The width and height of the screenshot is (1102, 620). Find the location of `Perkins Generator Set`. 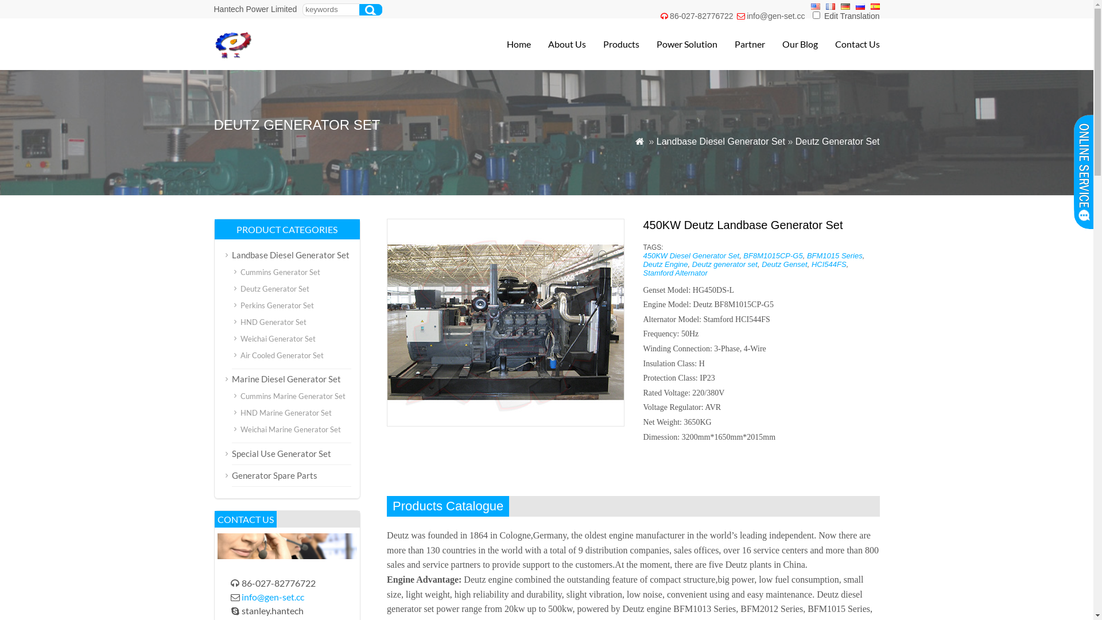

Perkins Generator Set is located at coordinates (277, 305).